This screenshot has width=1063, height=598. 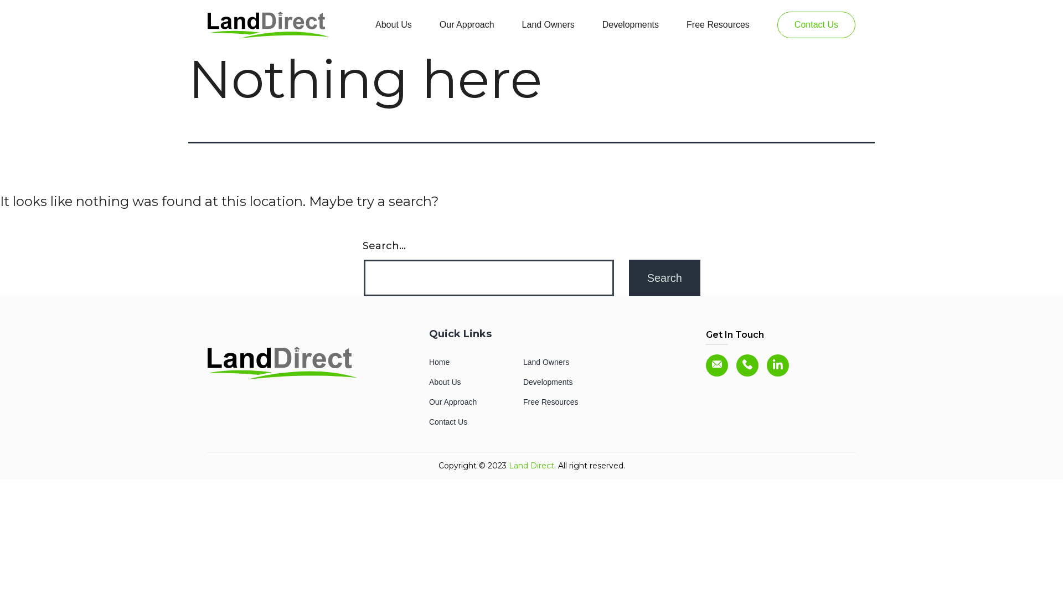 I want to click on Developments, so click(x=631, y=25).